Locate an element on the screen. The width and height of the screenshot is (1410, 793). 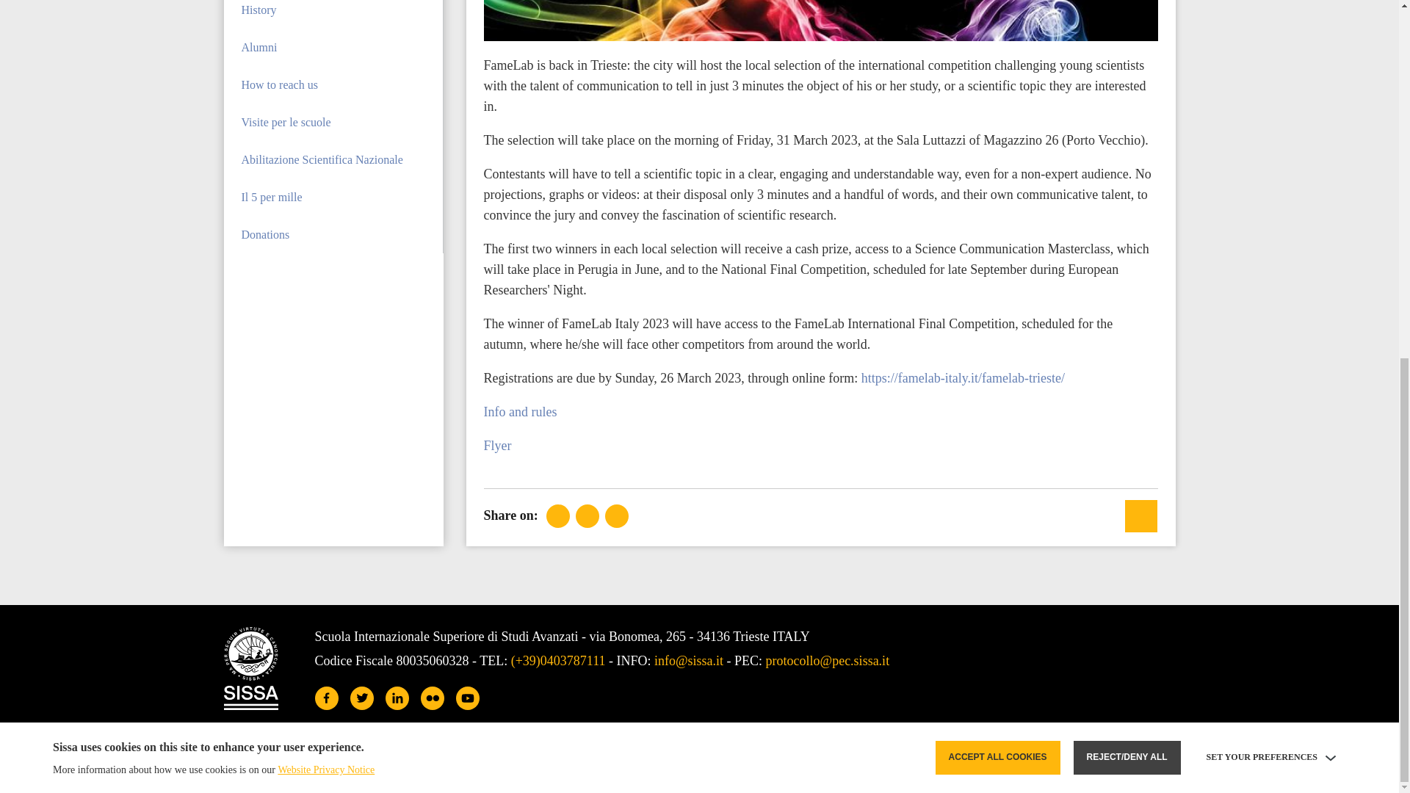
Go to: How to reach us is located at coordinates (332, 84).